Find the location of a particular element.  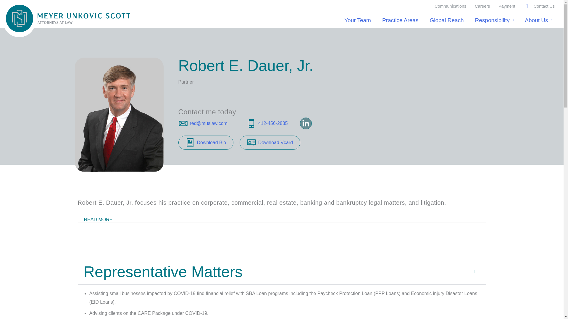

Communications is located at coordinates (451, 6).